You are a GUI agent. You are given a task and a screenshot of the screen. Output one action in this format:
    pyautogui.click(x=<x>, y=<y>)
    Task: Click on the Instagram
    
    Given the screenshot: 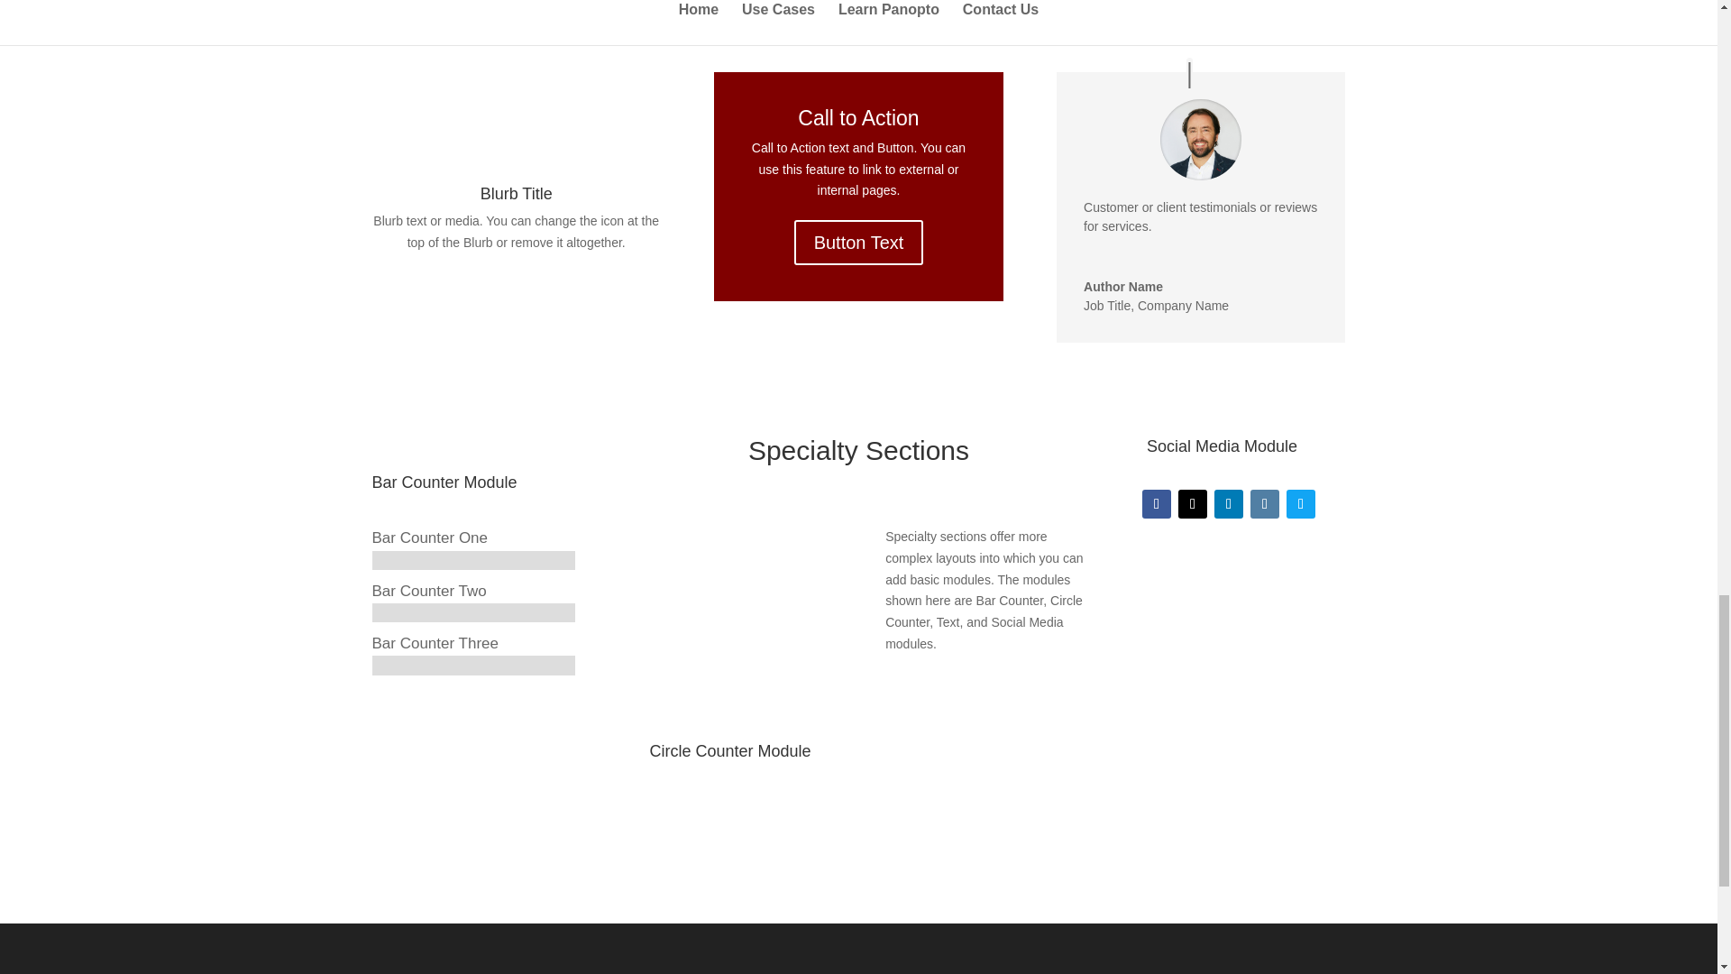 What is the action you would take?
    pyautogui.click(x=1264, y=503)
    